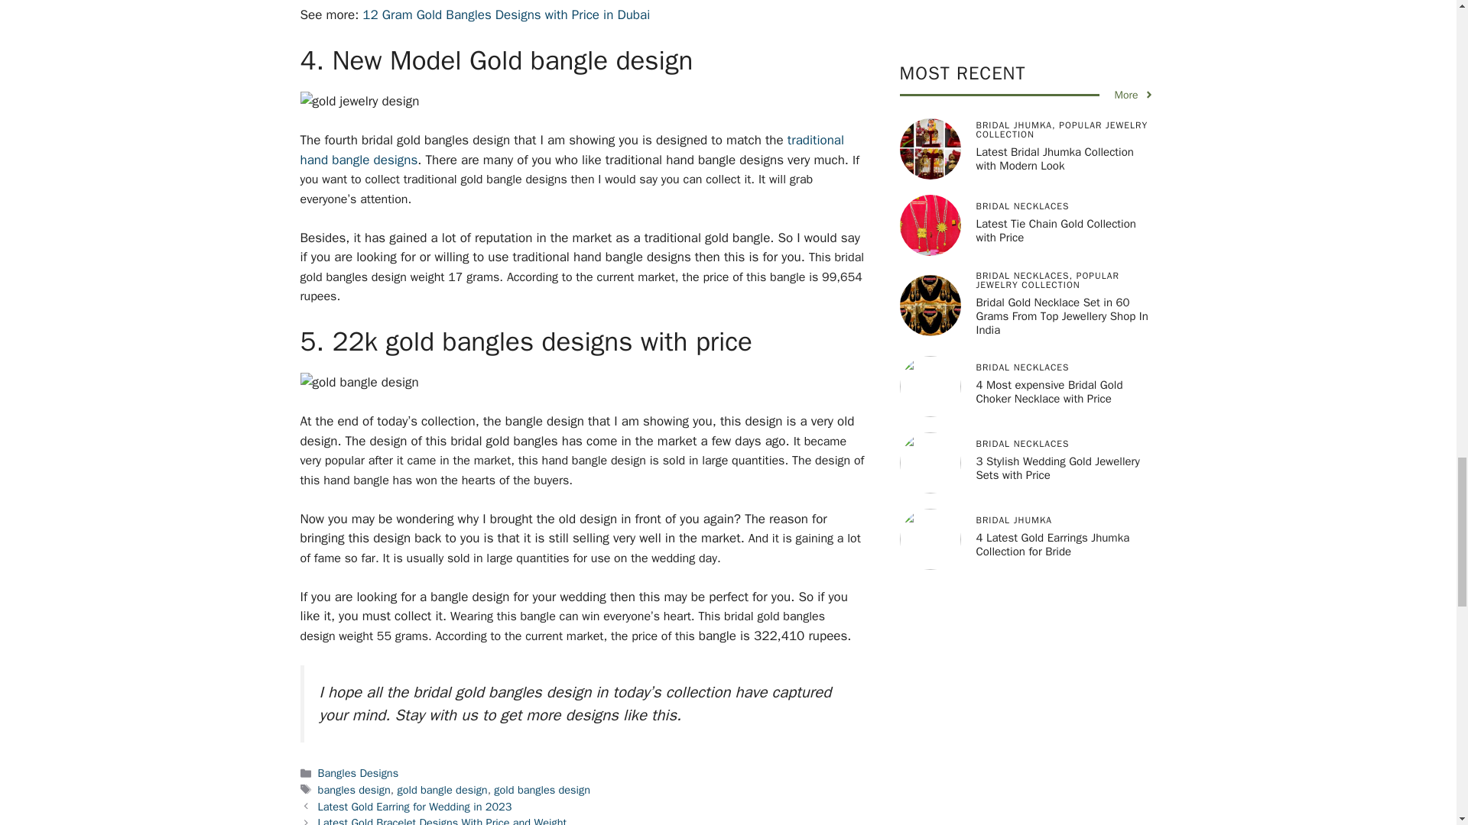  Describe the element at coordinates (541, 790) in the screenshot. I see `gold bangles design` at that location.